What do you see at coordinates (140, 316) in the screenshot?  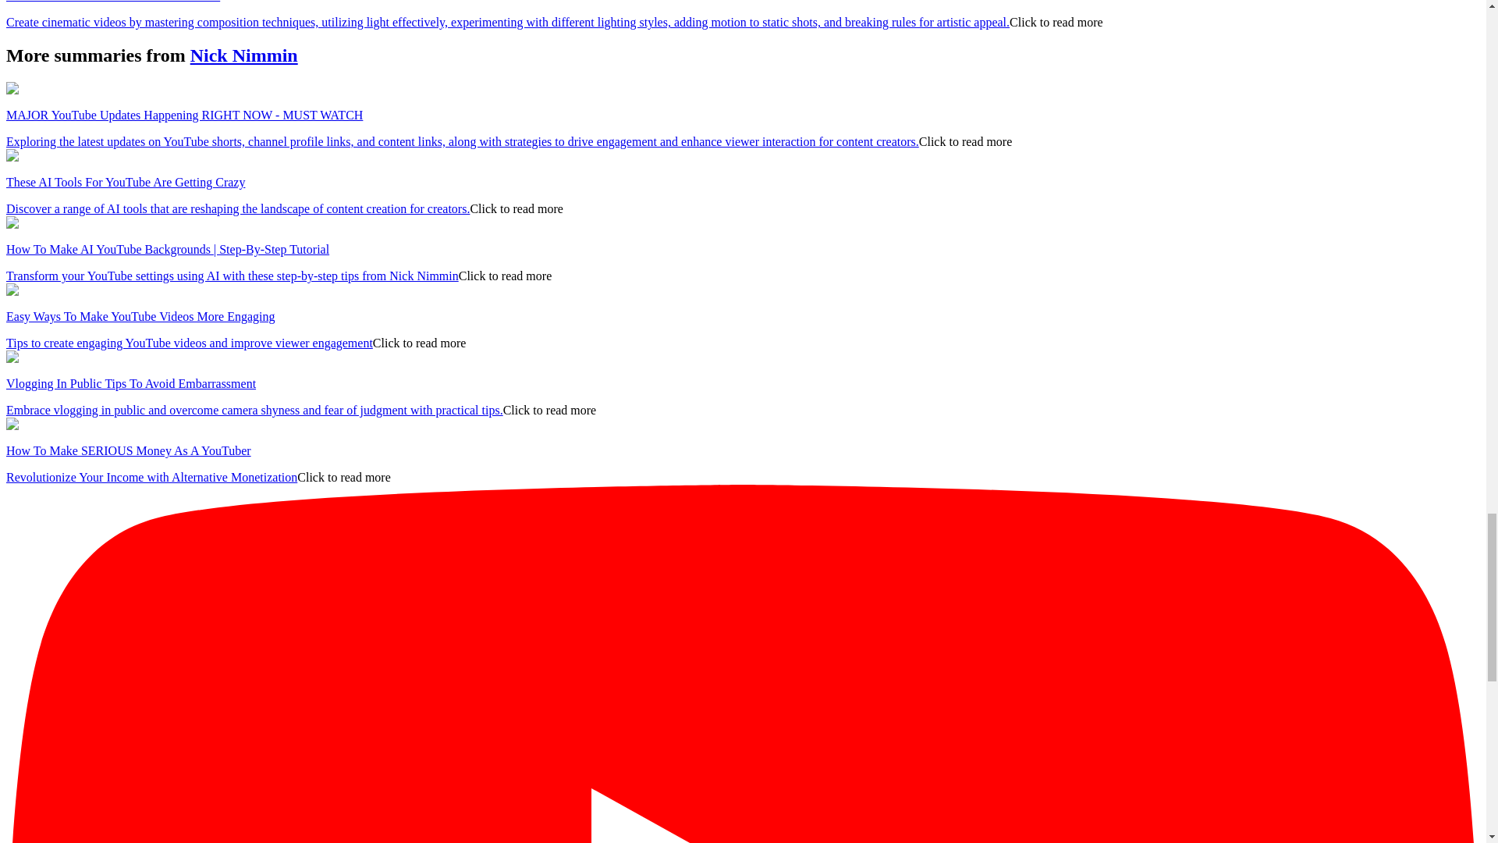 I see `Easy Ways To Make YouTube Videos More Engaging` at bounding box center [140, 316].